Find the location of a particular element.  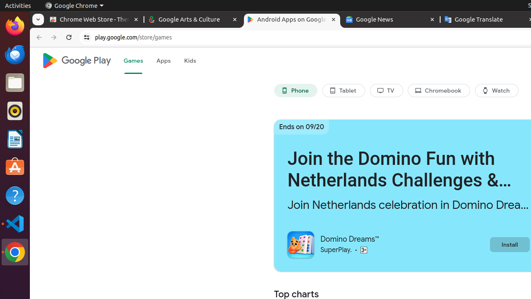

Thunderbird Mail is located at coordinates (15, 54).